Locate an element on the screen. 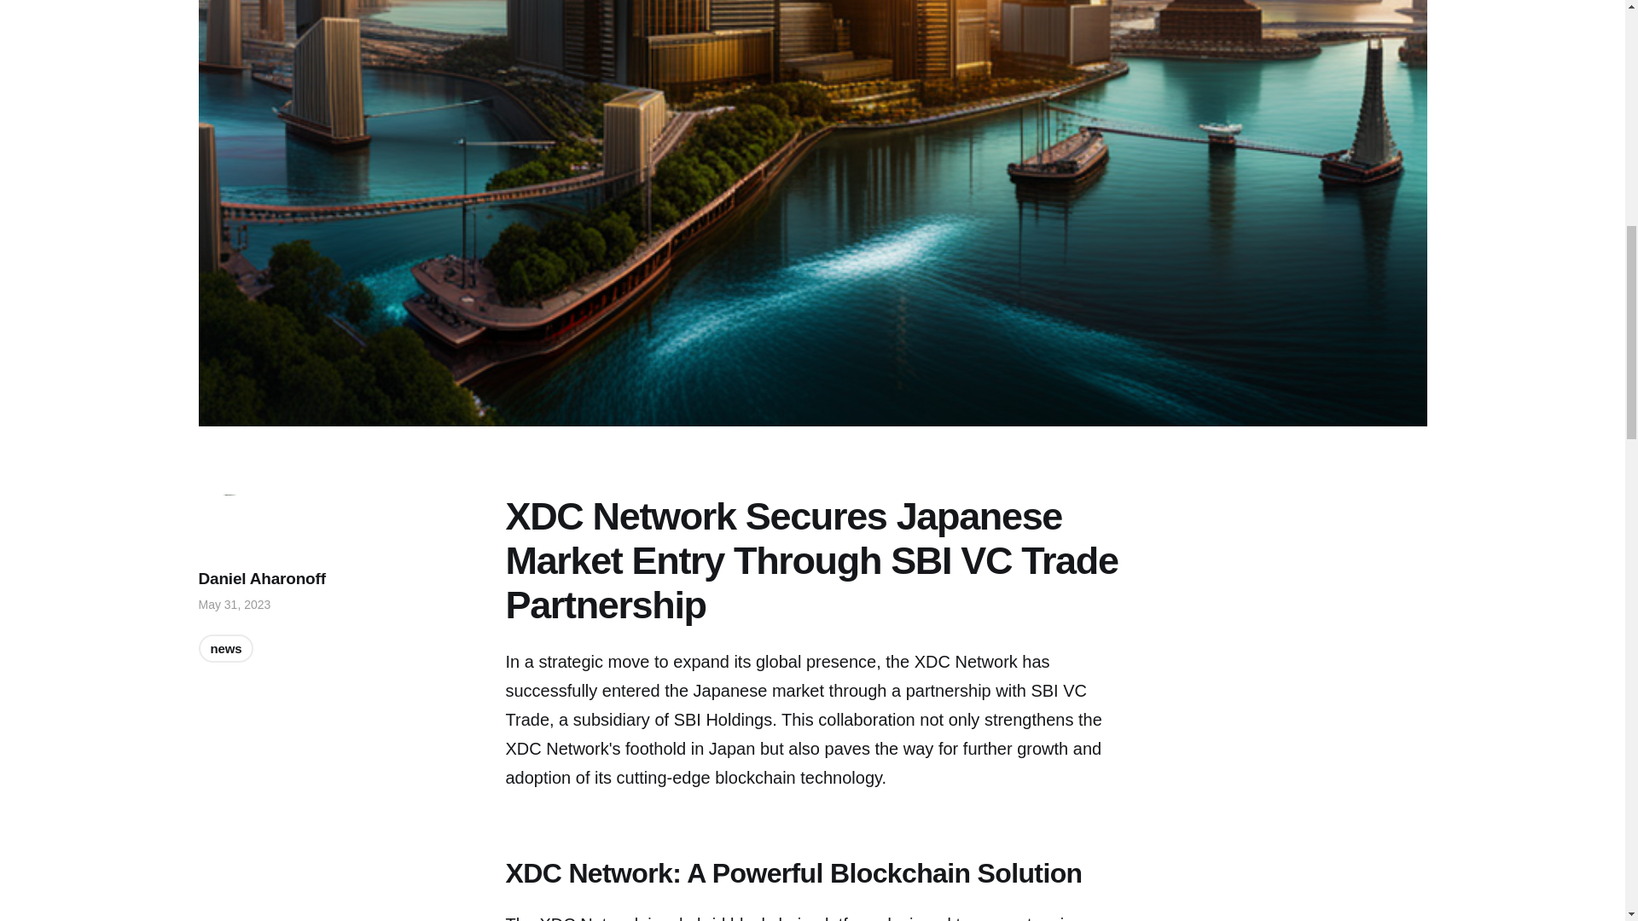 This screenshot has width=1638, height=921. Daniel Aharonoff is located at coordinates (261, 578).